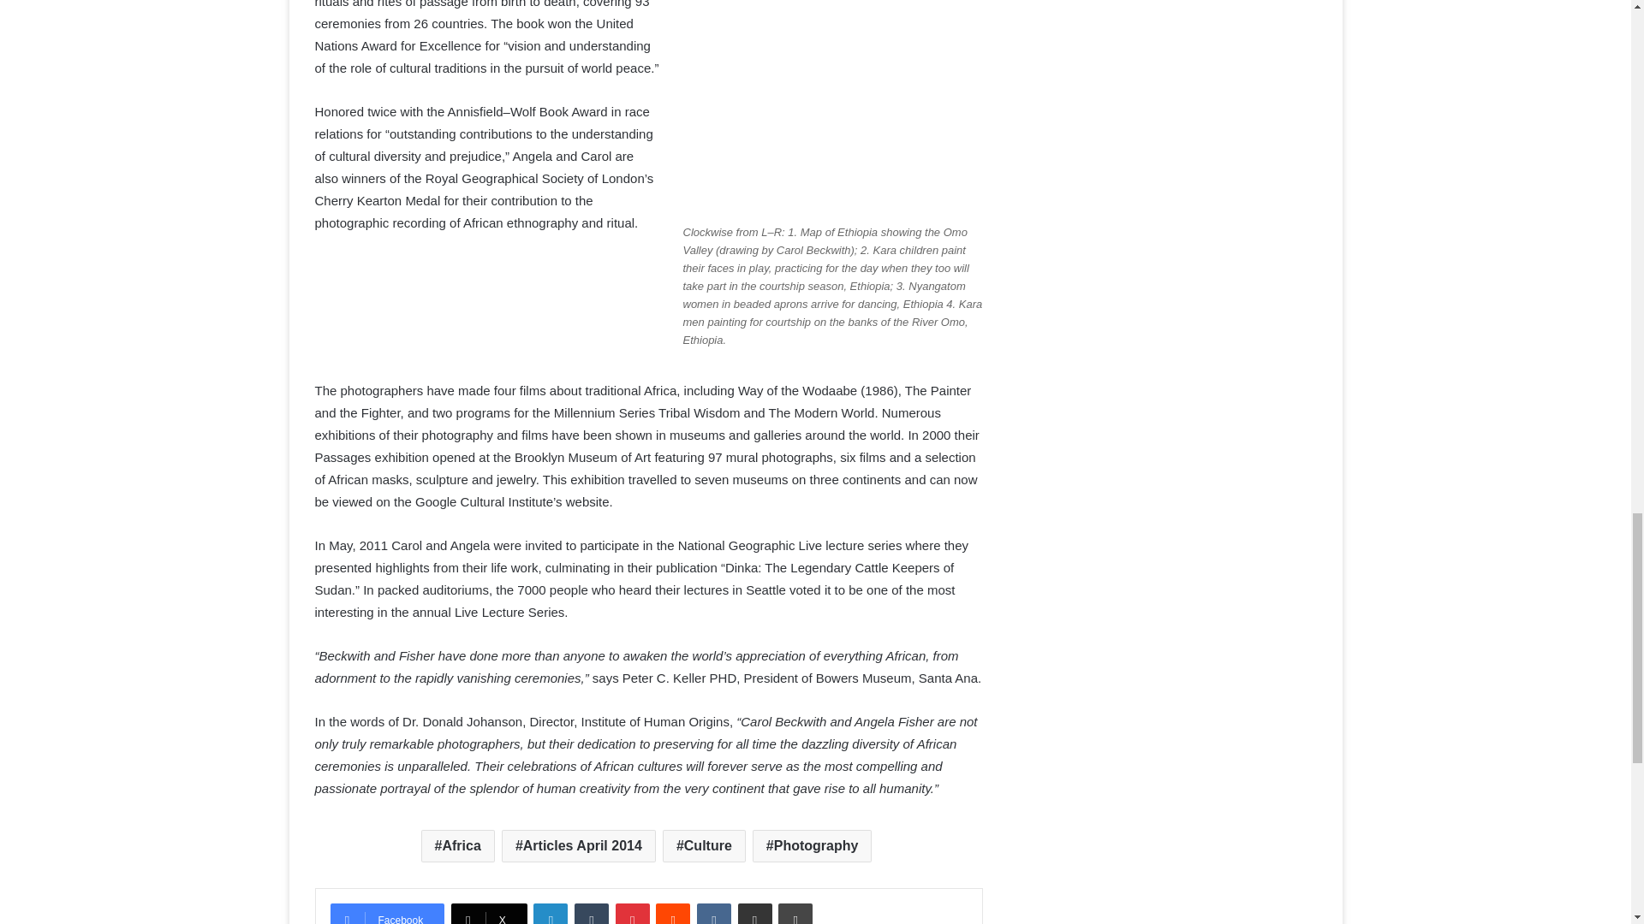 This screenshot has width=1644, height=924. What do you see at coordinates (795, 914) in the screenshot?
I see `Print` at bounding box center [795, 914].